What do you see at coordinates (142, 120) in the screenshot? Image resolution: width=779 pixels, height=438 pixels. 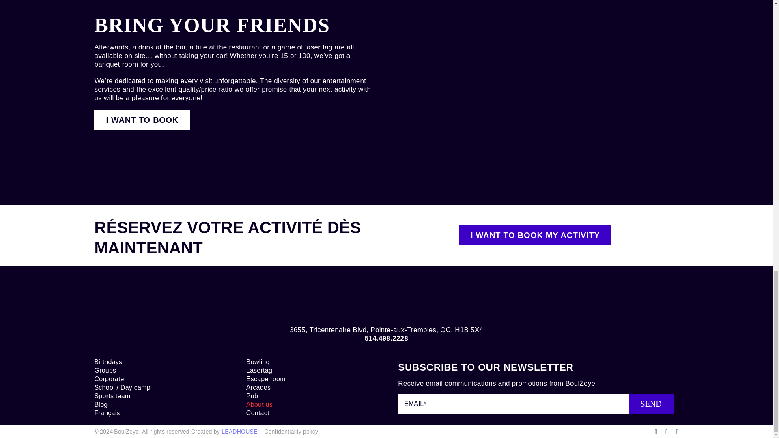 I see `I WANT TO BOOK` at bounding box center [142, 120].